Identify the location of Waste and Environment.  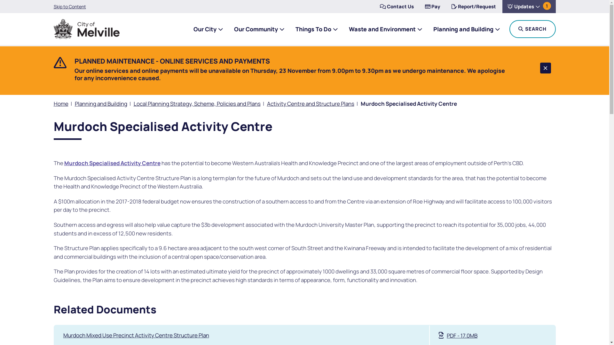
(385, 29).